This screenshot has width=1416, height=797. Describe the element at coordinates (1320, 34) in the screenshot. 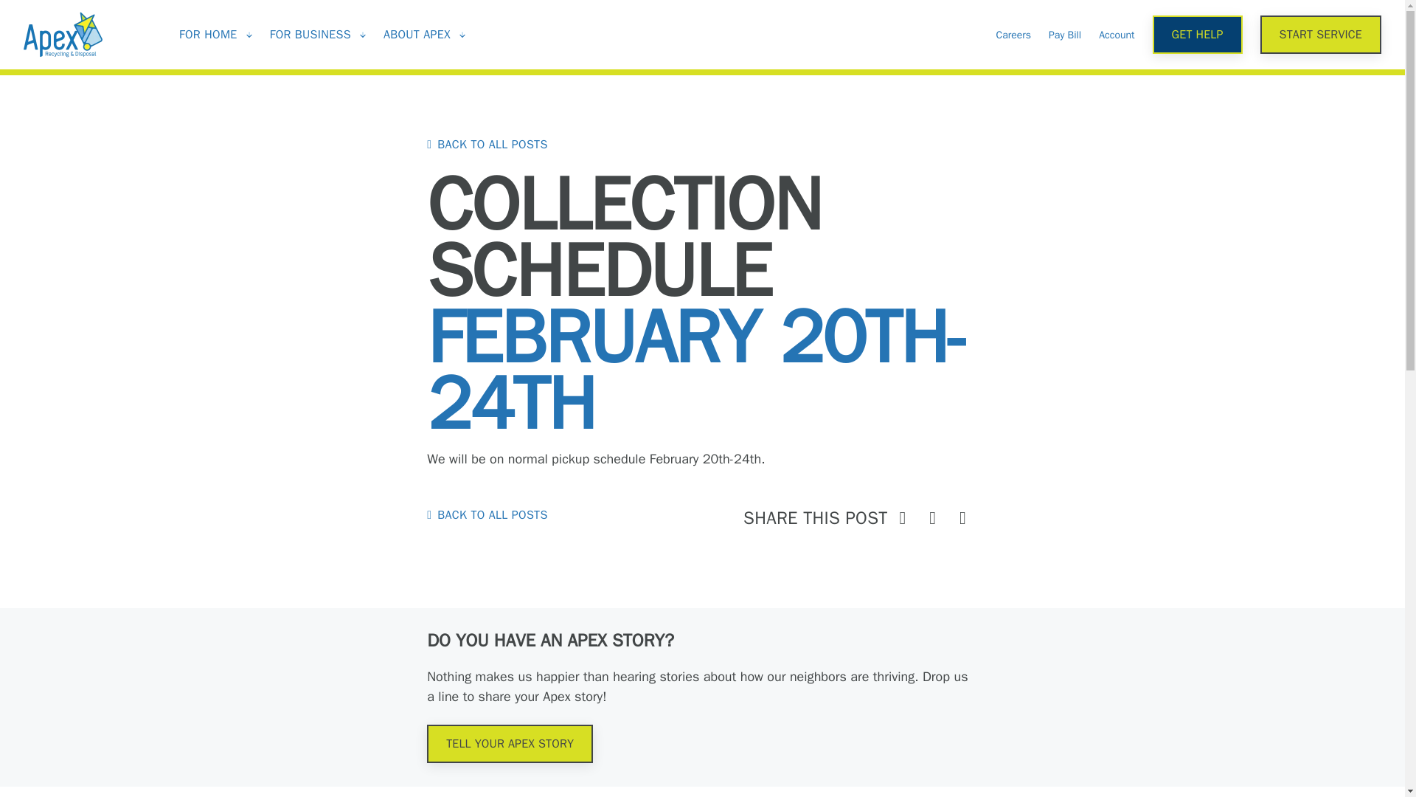

I see `START SERVICE` at that location.